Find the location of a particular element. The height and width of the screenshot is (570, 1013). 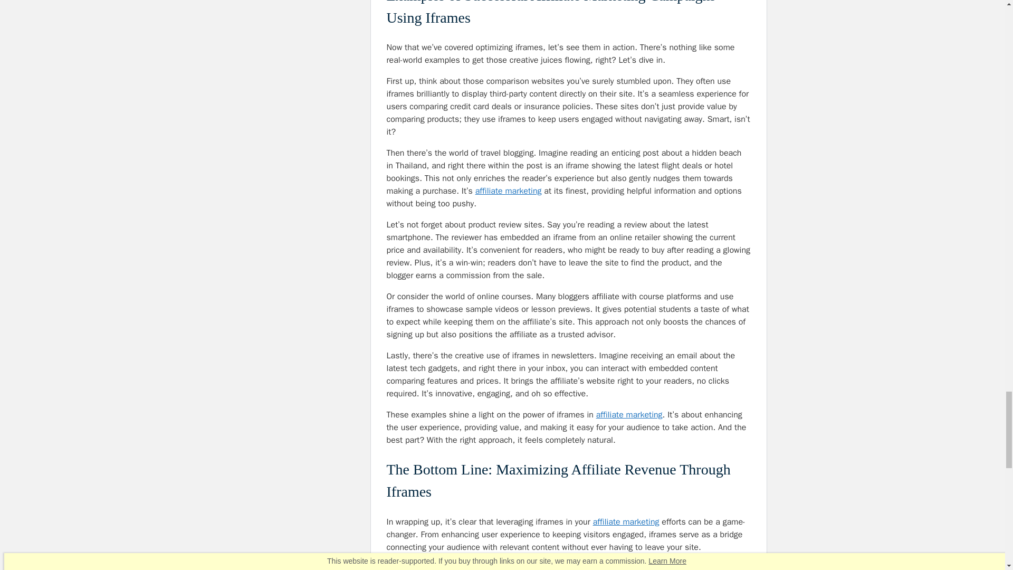

affiliate marketing is located at coordinates (509, 191).